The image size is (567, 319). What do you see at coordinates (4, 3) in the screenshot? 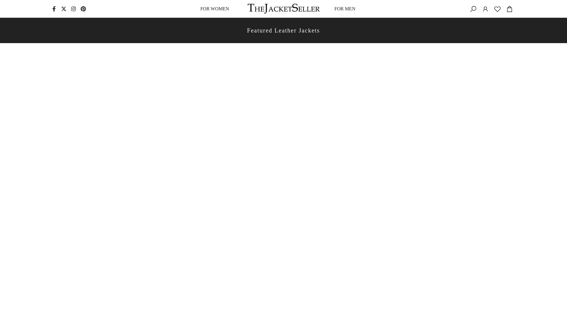
I see `Skip to content` at bounding box center [4, 3].